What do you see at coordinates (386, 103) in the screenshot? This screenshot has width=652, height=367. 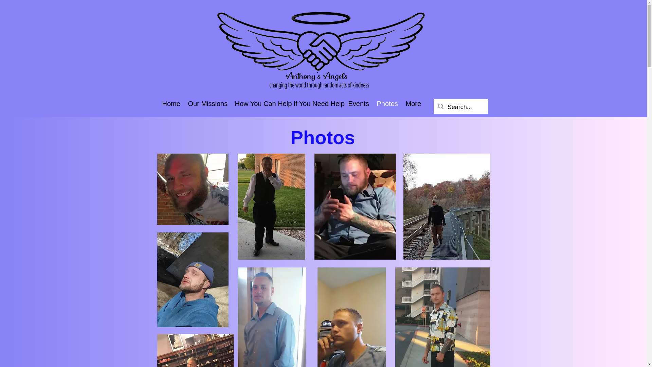 I see `Photos` at bounding box center [386, 103].